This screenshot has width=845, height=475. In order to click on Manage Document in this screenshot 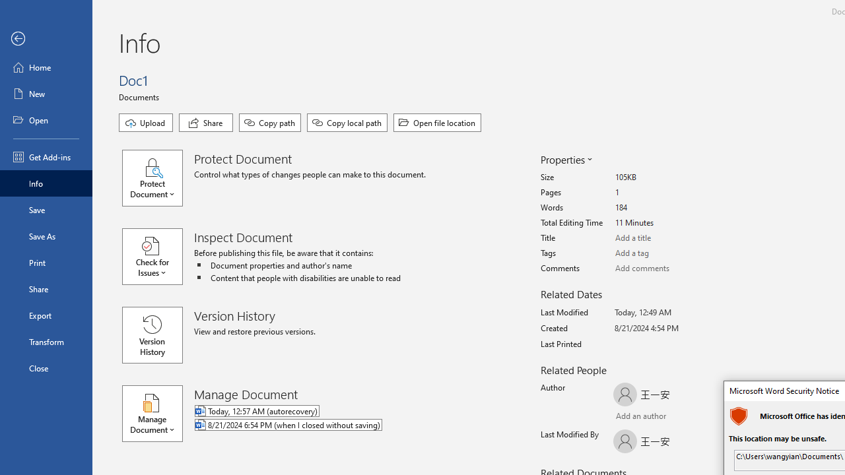, I will do `click(158, 413)`.